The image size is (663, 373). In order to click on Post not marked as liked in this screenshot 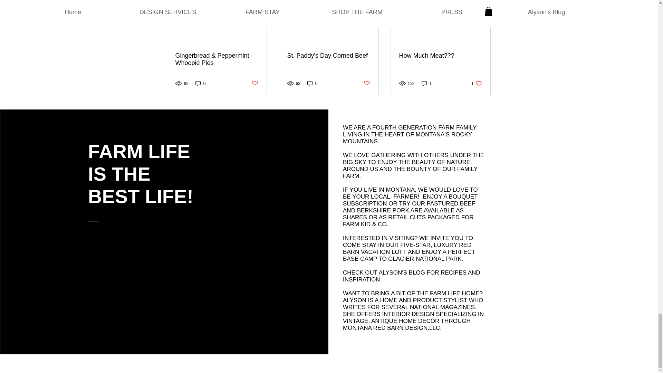, I will do `click(254, 83)`.